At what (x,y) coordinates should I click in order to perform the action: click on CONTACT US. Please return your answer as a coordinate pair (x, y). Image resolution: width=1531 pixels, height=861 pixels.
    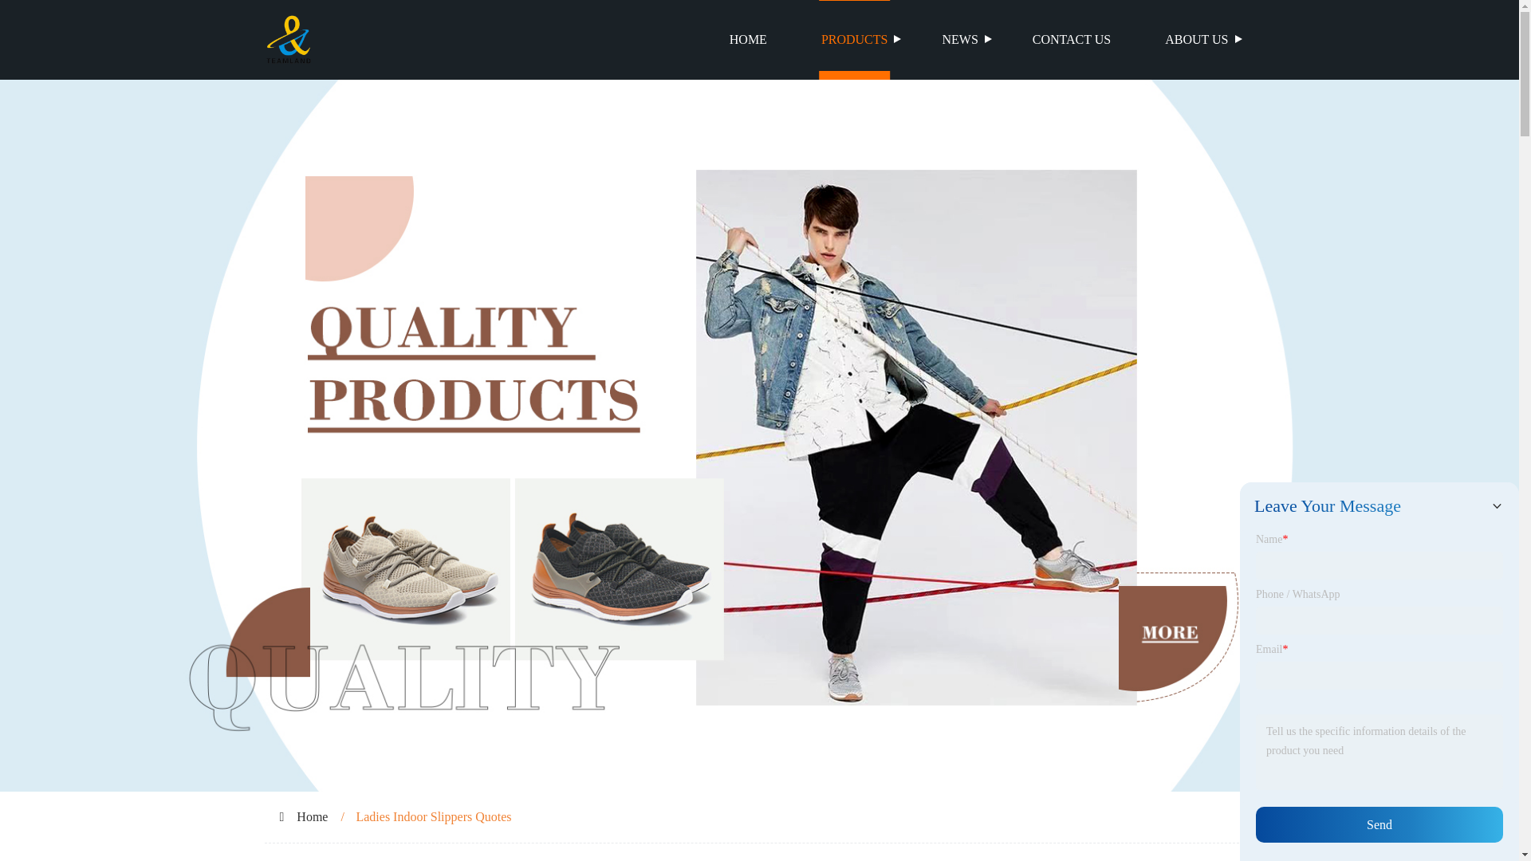
    Looking at the image, I should click on (1072, 40).